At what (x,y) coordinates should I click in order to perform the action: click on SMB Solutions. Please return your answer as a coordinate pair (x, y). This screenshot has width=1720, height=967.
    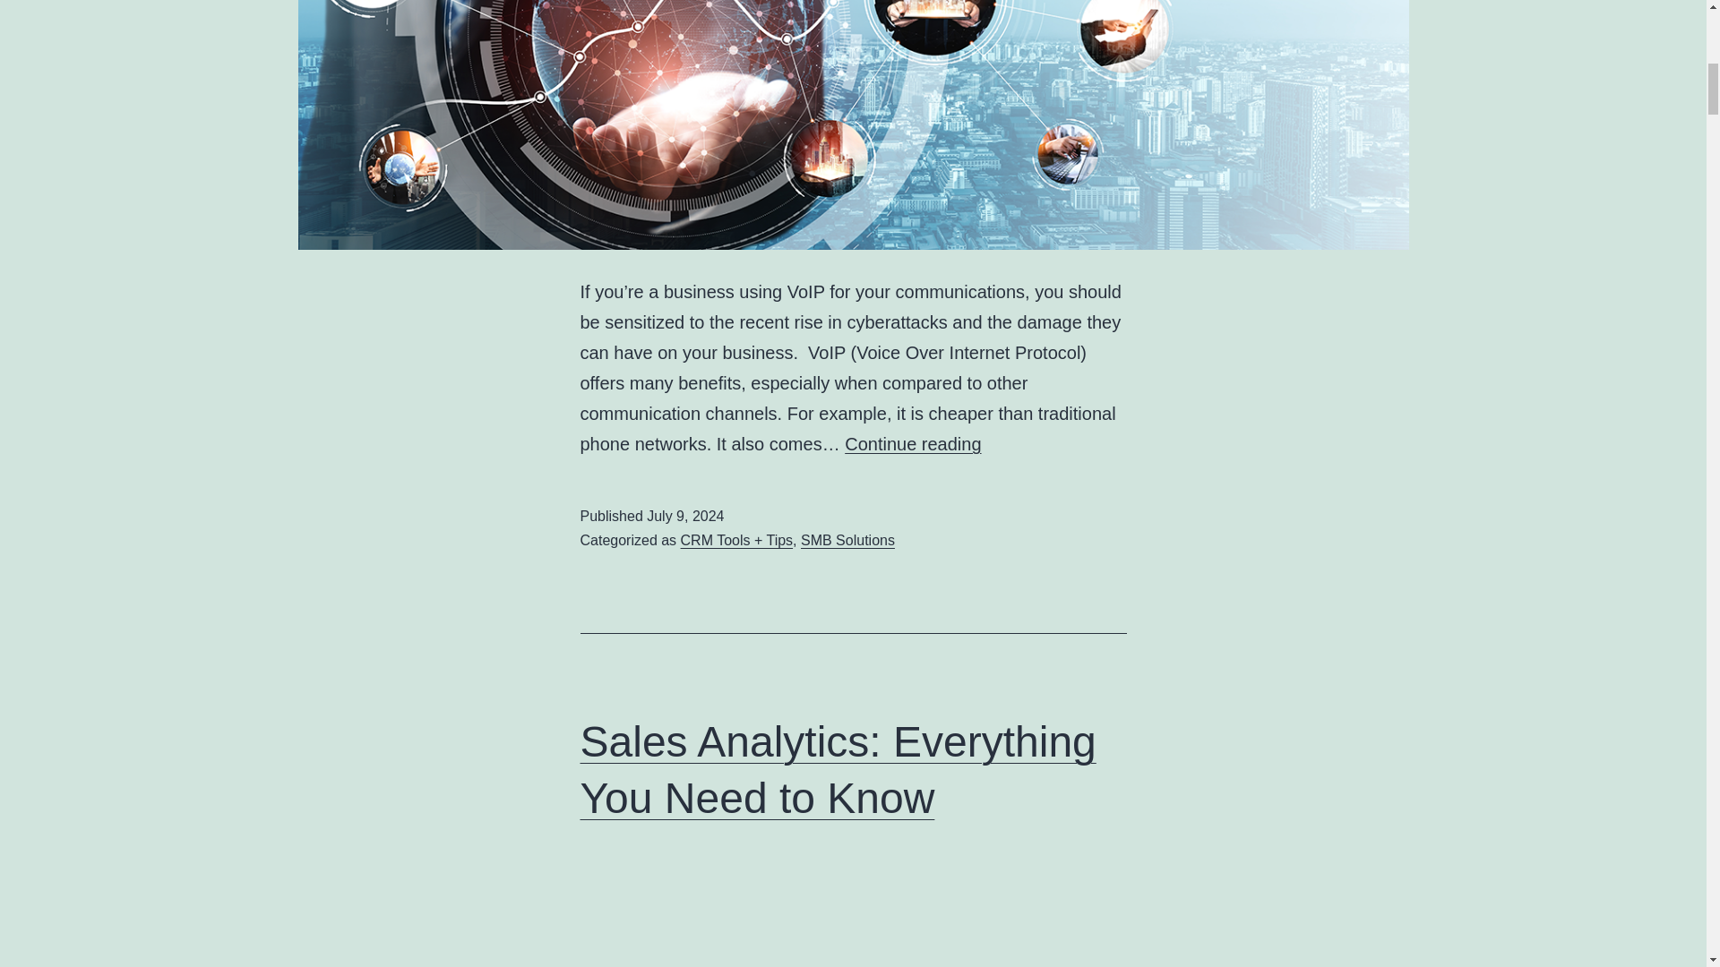
    Looking at the image, I should click on (847, 541).